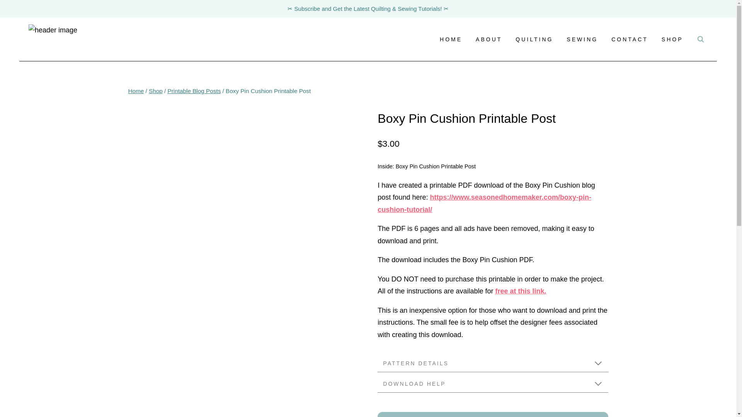 This screenshot has height=417, width=742. Describe the element at coordinates (489, 39) in the screenshot. I see `ABOUT` at that location.